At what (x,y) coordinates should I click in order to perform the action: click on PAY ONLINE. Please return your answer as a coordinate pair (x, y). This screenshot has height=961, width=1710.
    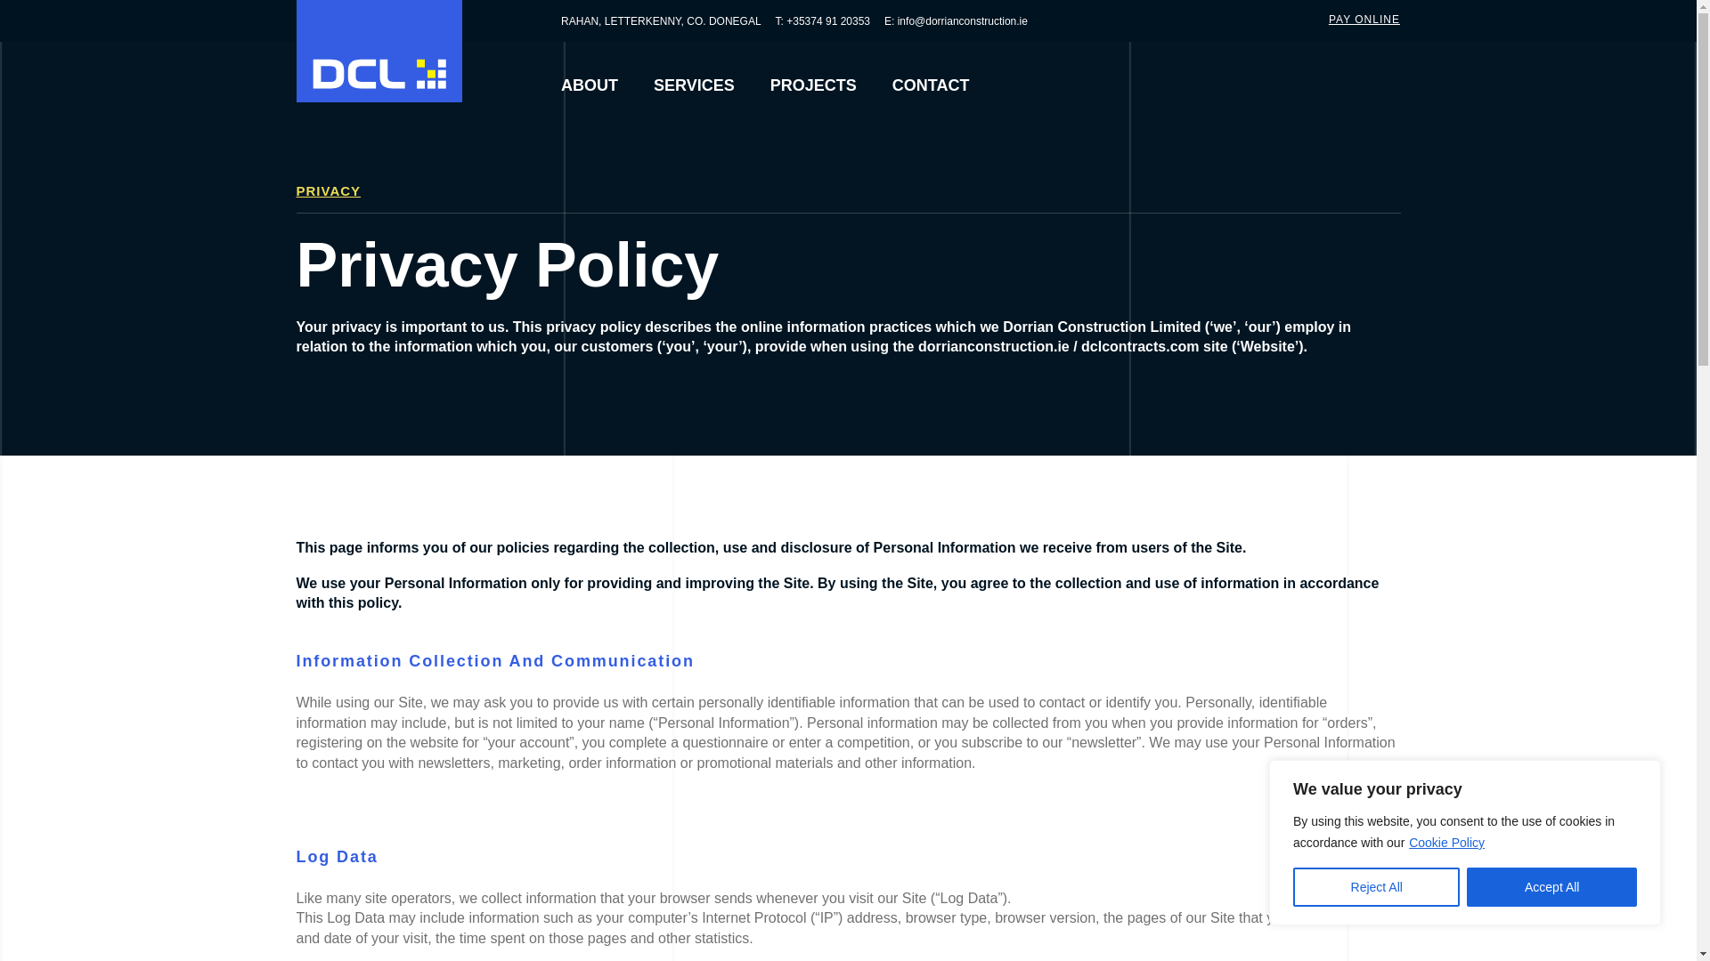
    Looking at the image, I should click on (1364, 20).